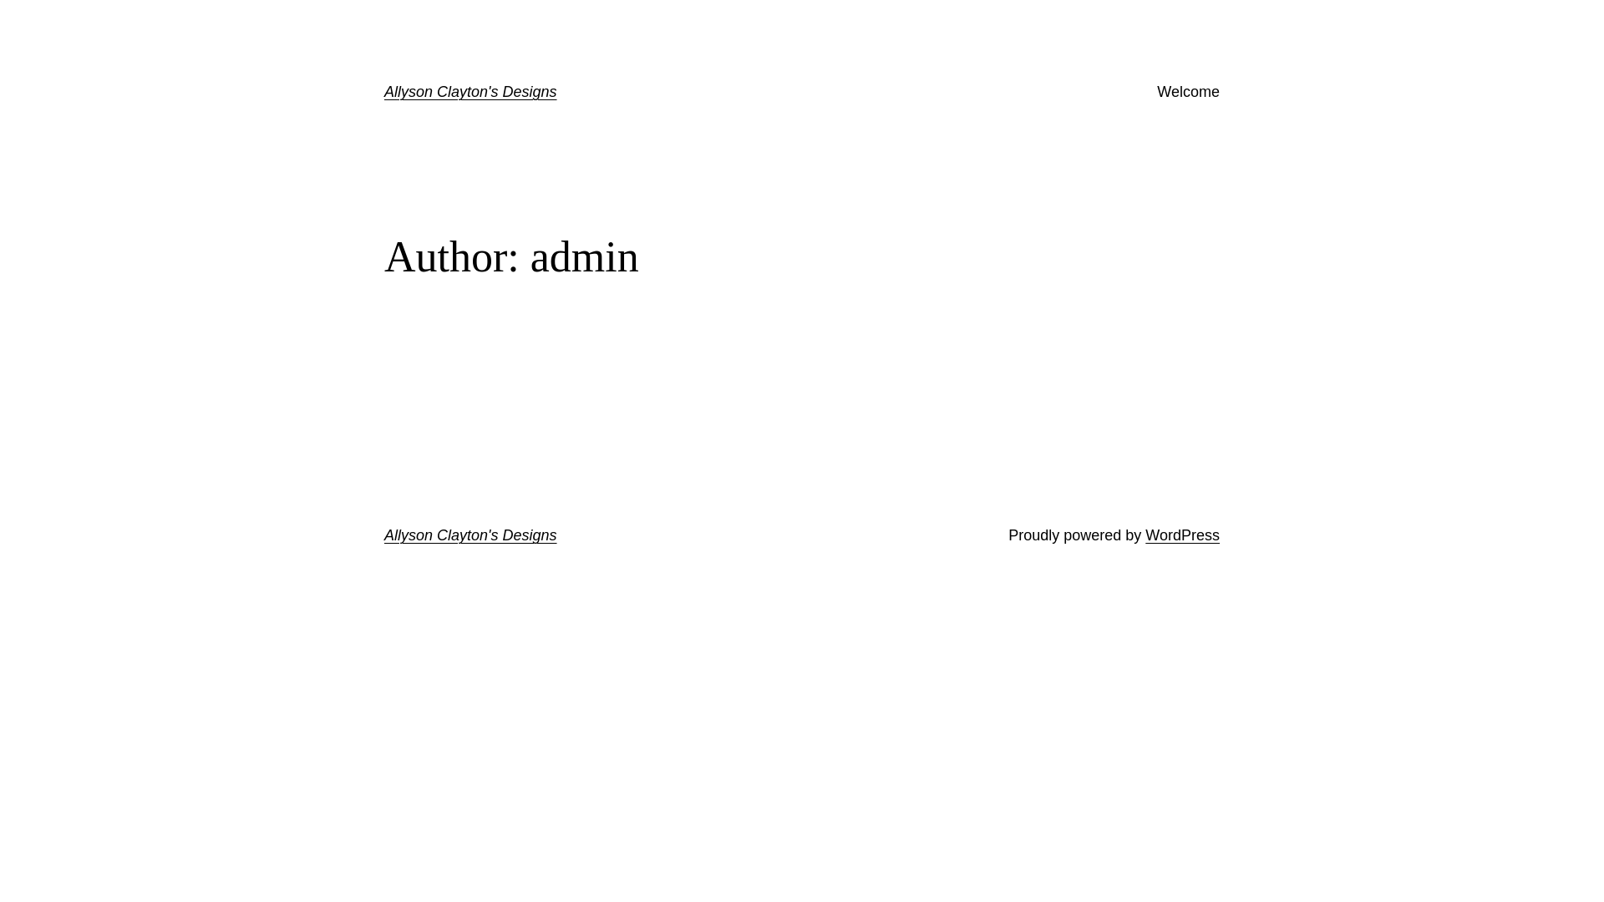 The width and height of the screenshot is (1604, 902). What do you see at coordinates (1188, 92) in the screenshot?
I see `Welcome` at bounding box center [1188, 92].